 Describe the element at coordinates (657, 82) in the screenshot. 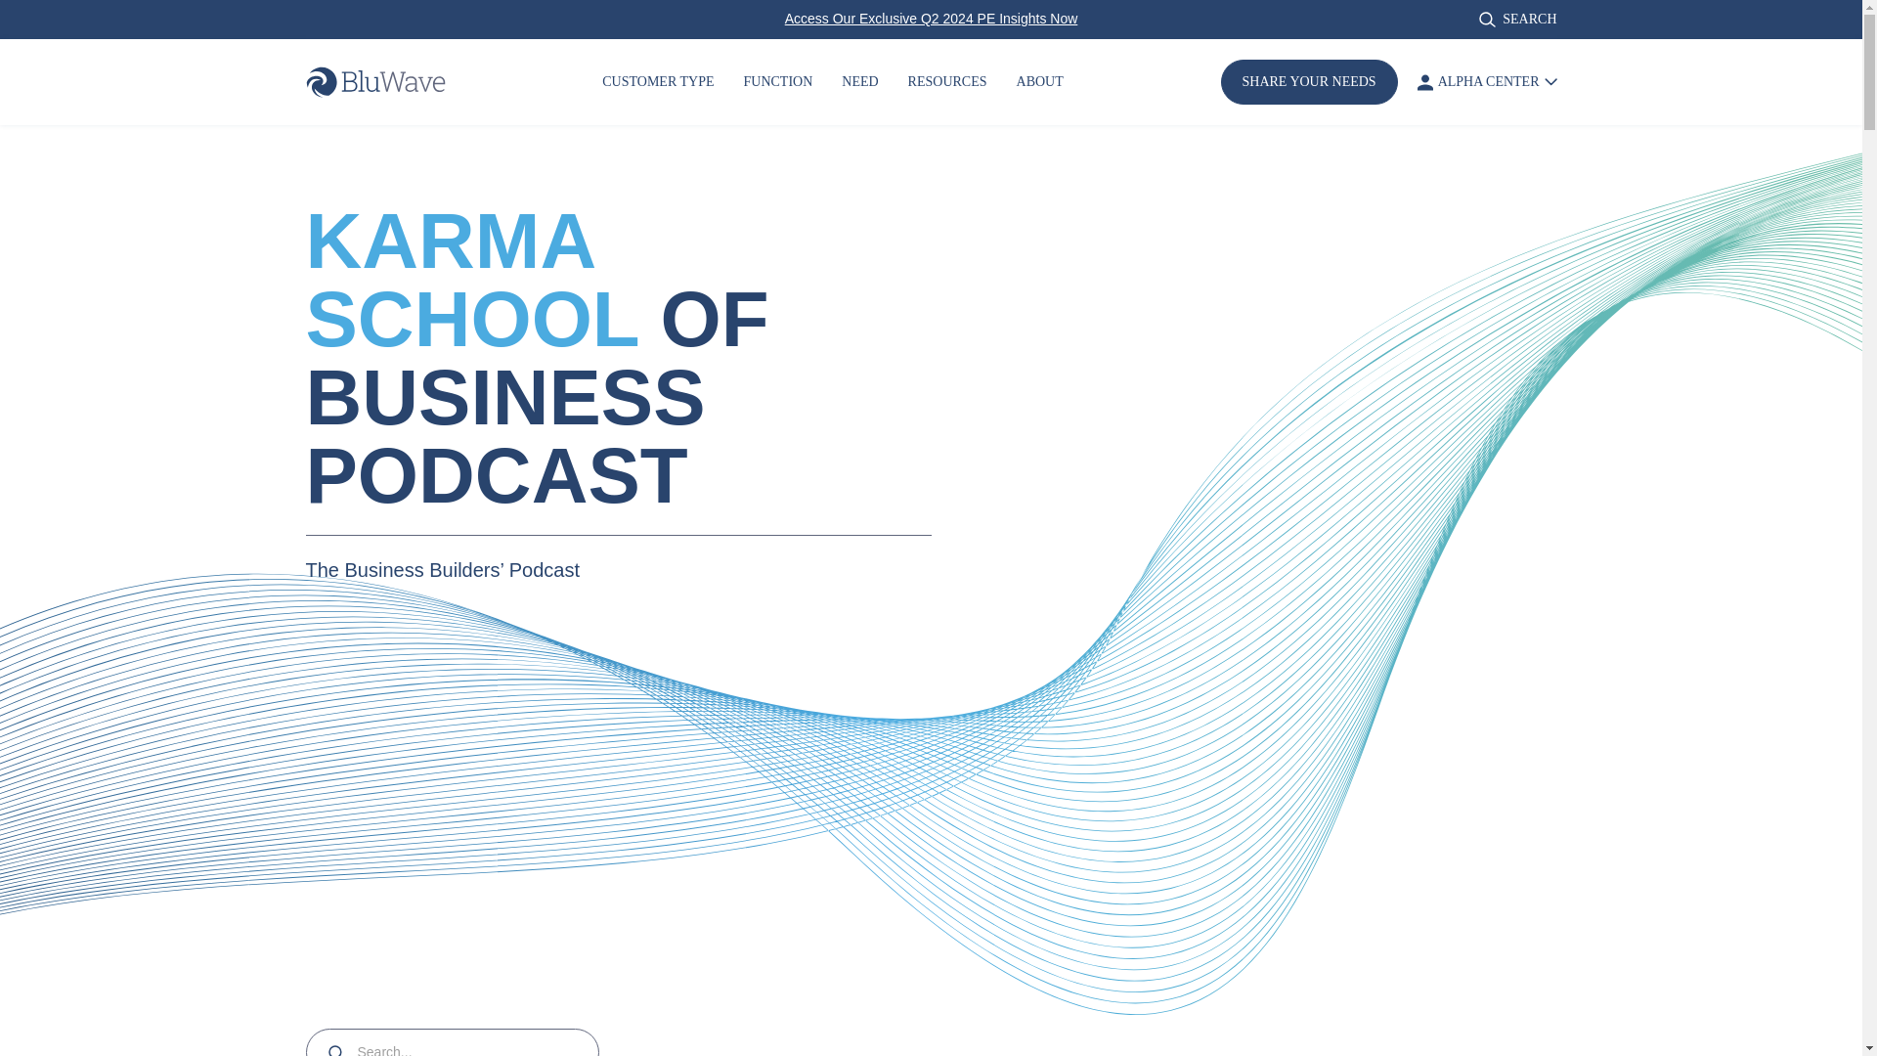

I see `CUSTOMER TYPE` at that location.